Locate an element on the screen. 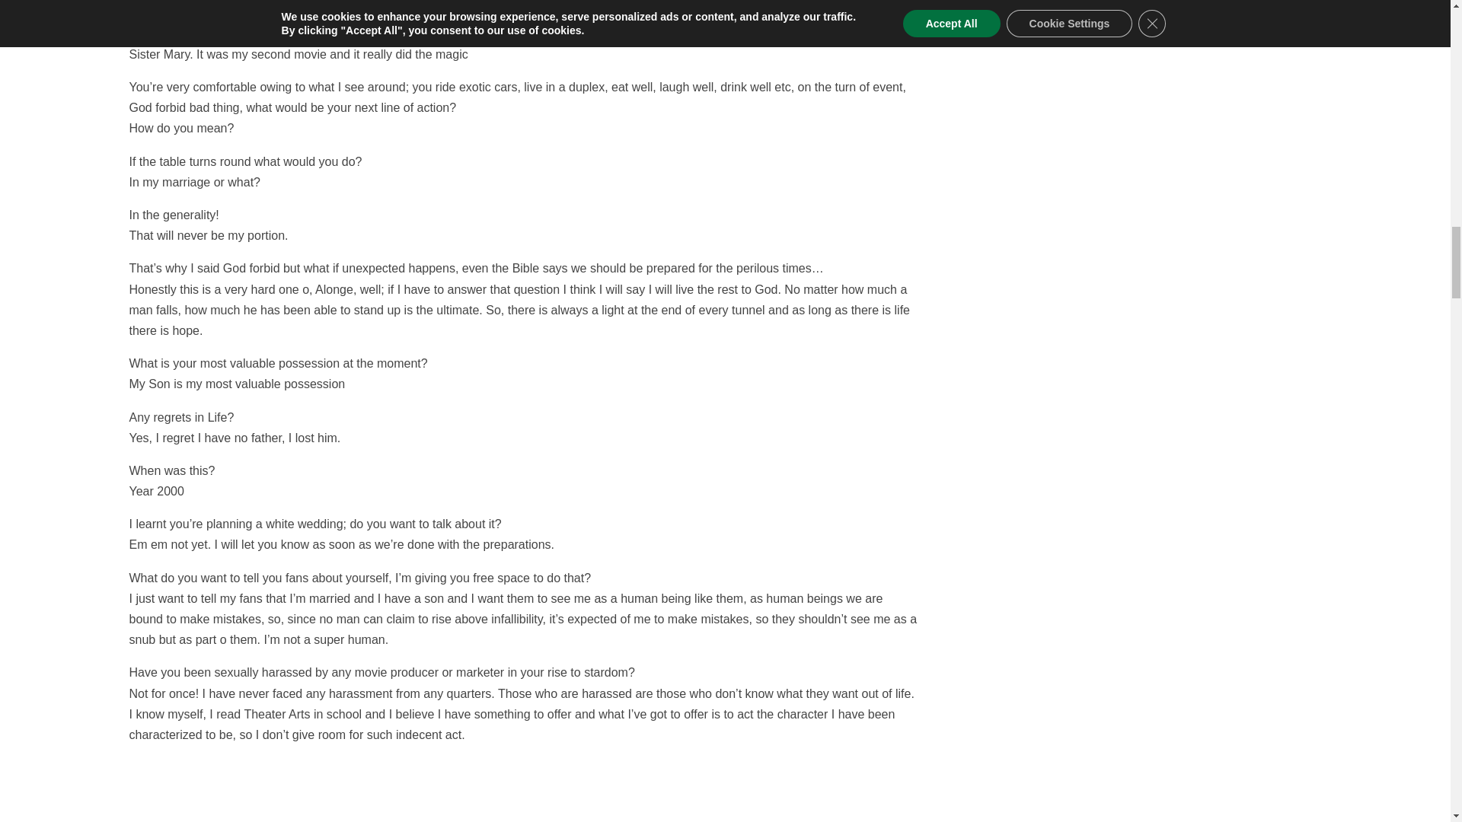  Advertisement is located at coordinates (524, 789).